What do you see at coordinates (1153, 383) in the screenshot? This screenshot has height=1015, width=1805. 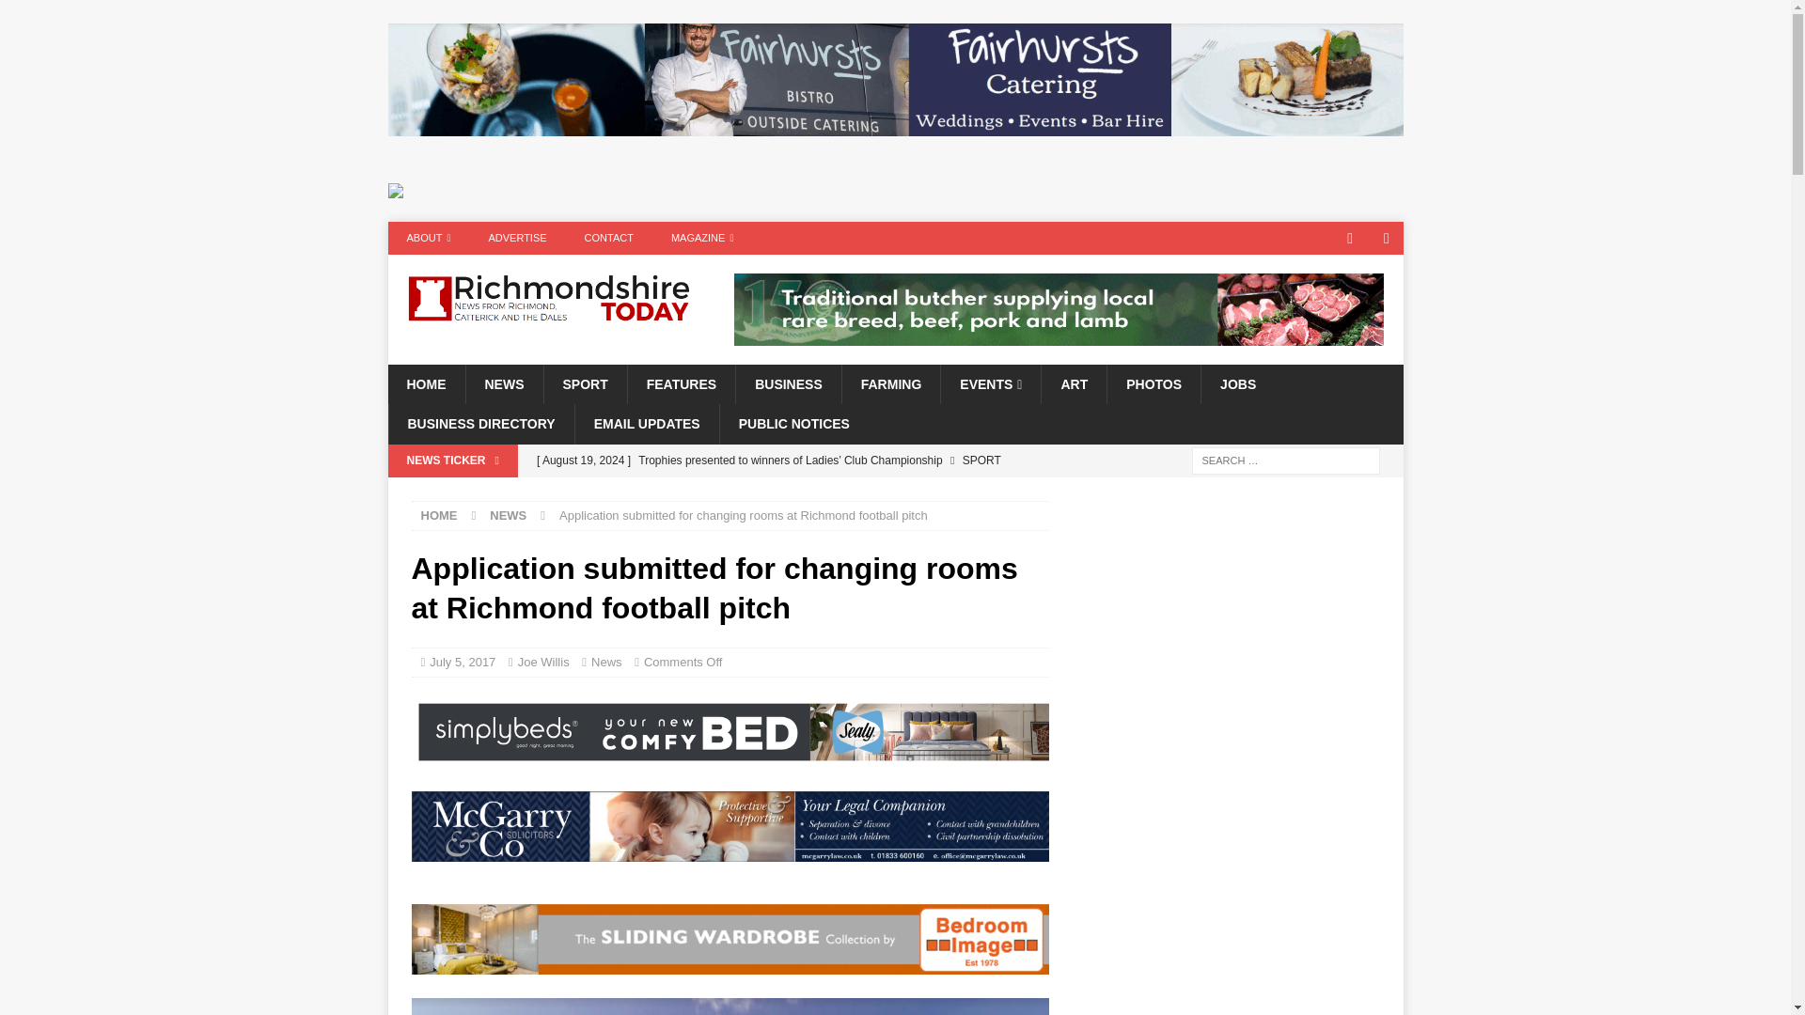 I see `PHOTOS` at bounding box center [1153, 383].